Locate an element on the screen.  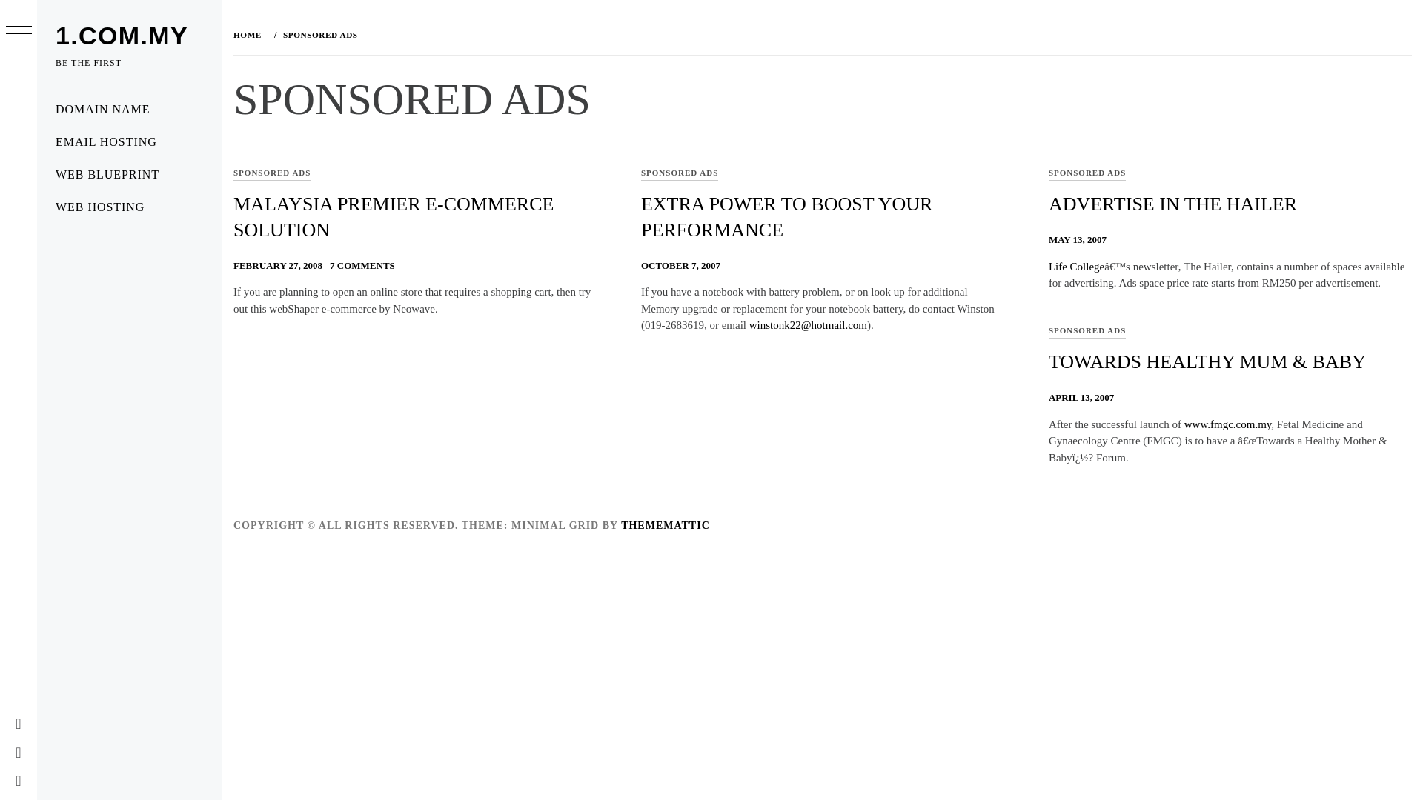
MALAYSIA PREMIER E-COMMERCE SOLUTION is located at coordinates (393, 217).